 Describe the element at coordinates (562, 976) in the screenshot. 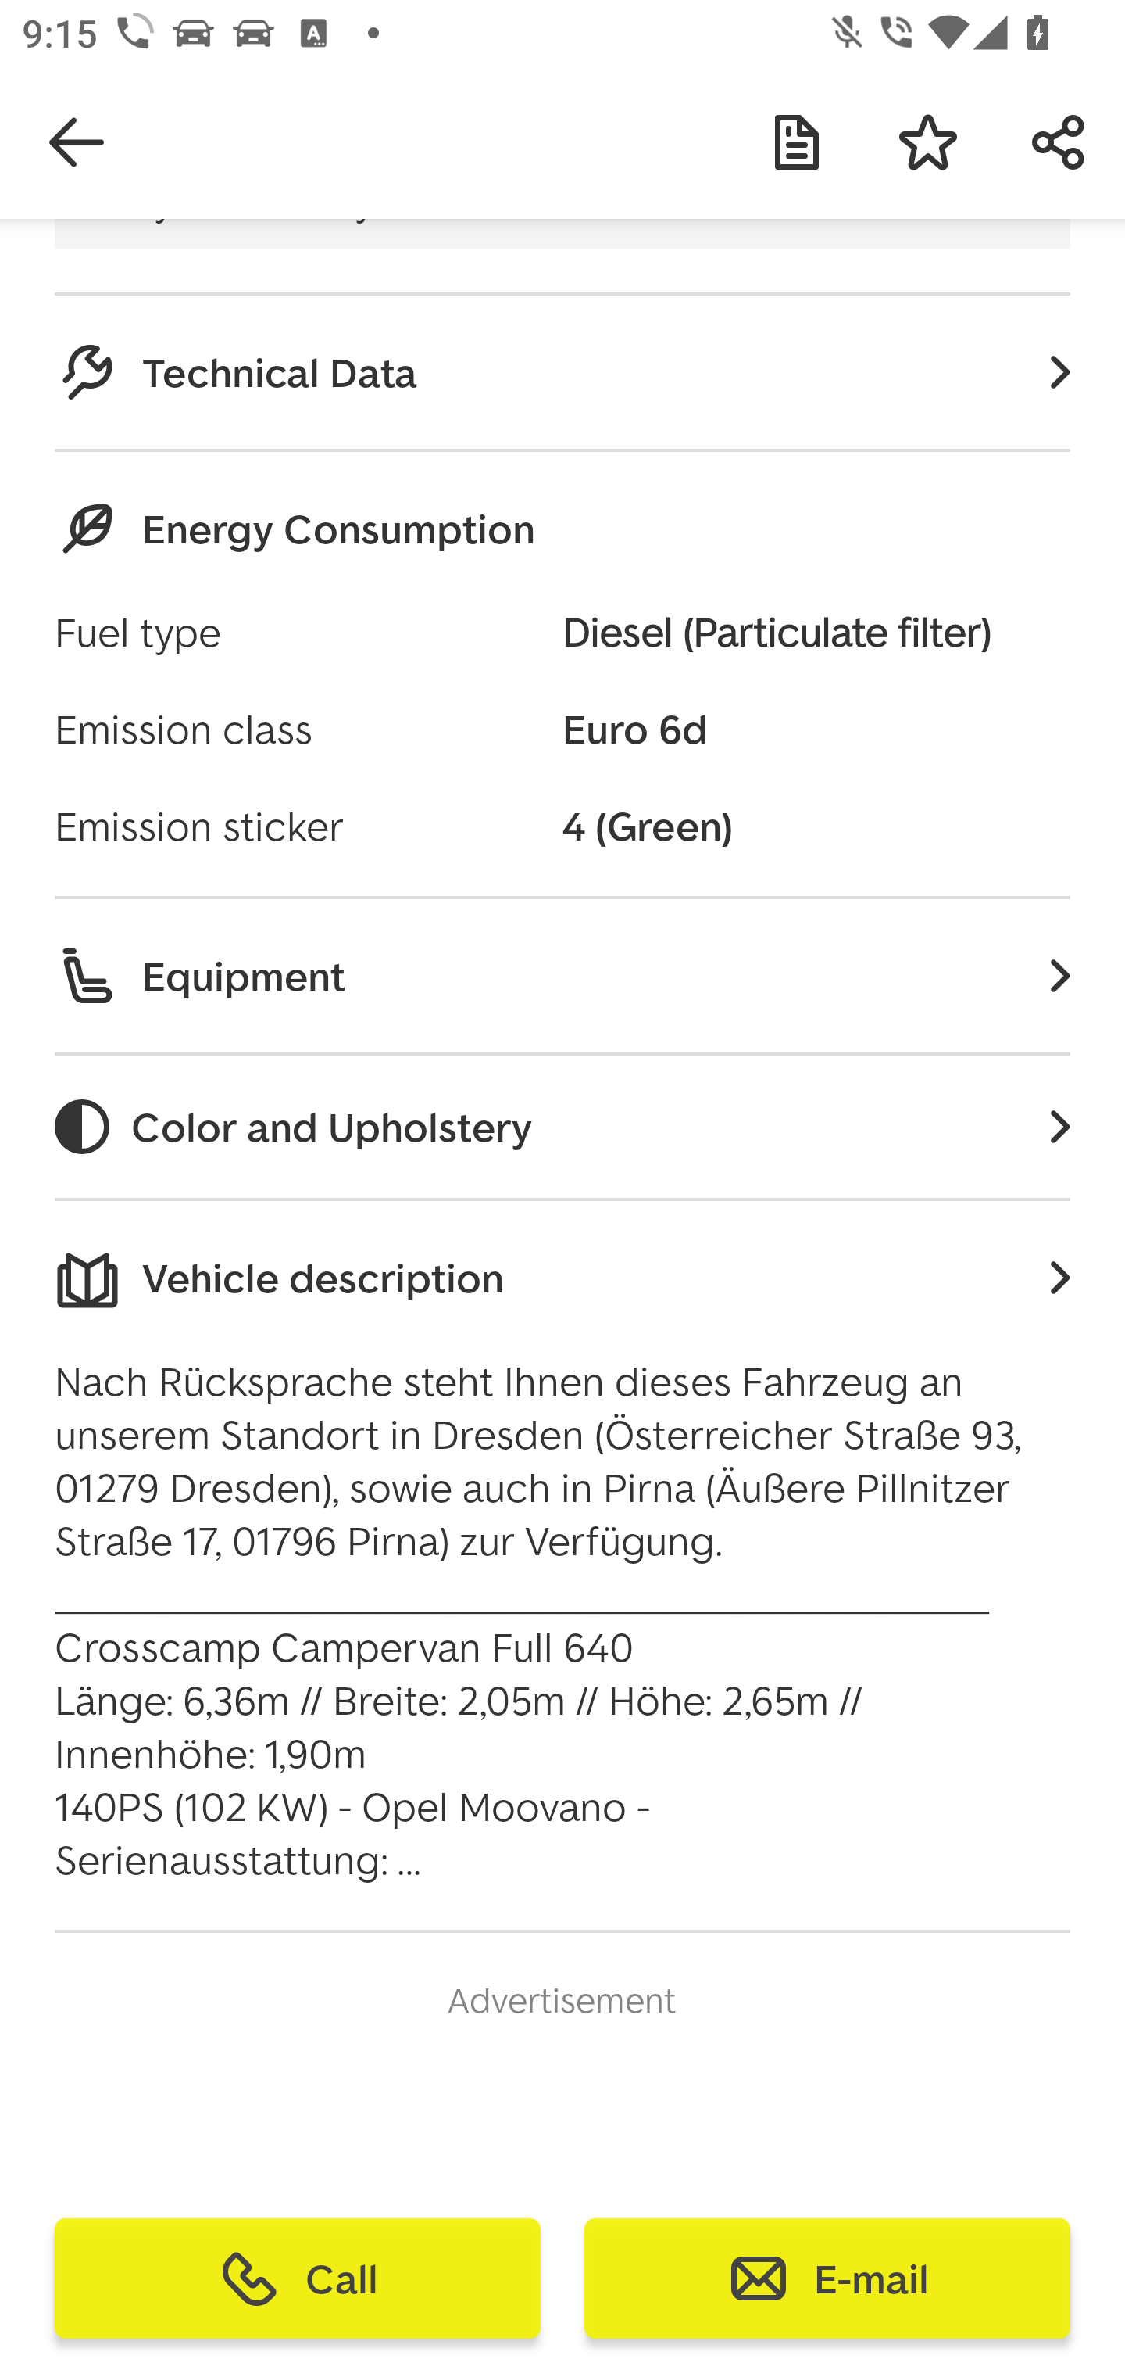

I see `Equipment` at that location.